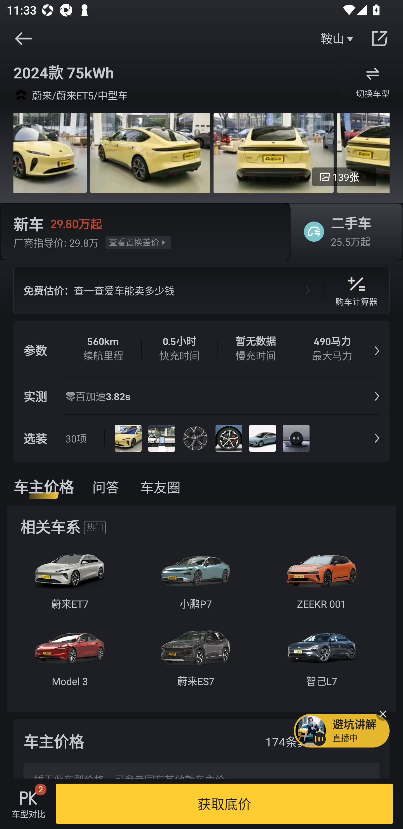 The width and height of the screenshot is (403, 829). I want to click on 参数 560km 续航里程 0.5小时 快充时间 暂无数据 慢充时间 490马力 最大马力, so click(201, 349).